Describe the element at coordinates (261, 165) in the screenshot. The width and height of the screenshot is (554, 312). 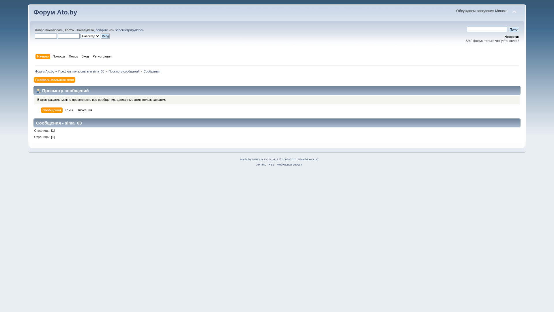
I see `XHTML` at that location.